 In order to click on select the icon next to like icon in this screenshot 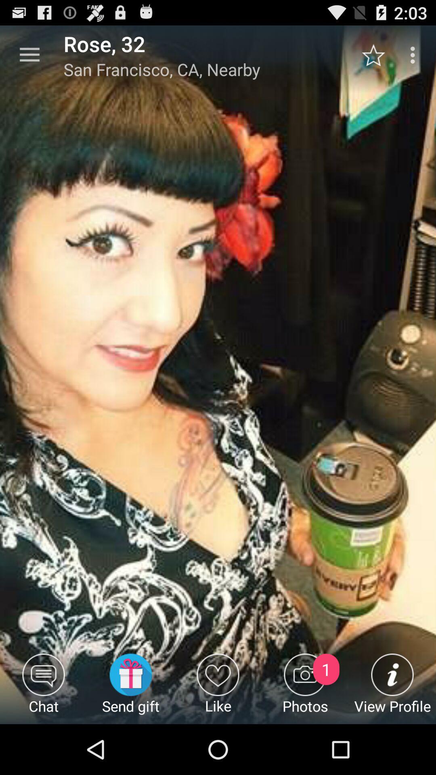, I will do `click(305, 689)`.